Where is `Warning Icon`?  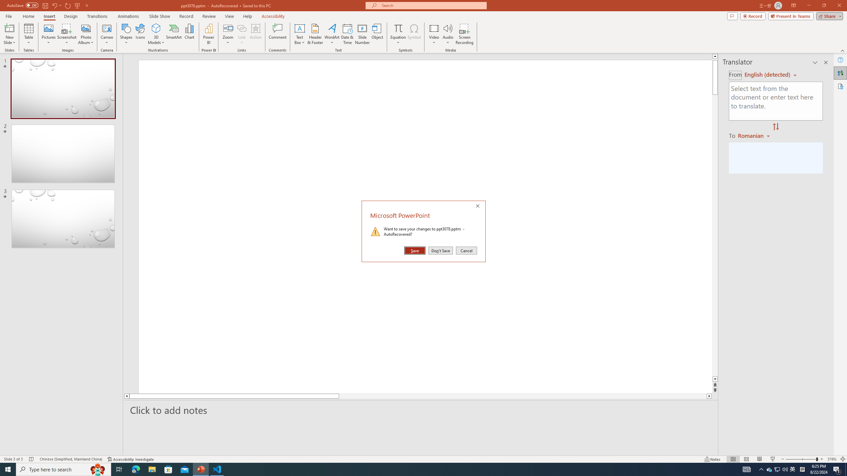
Warning Icon is located at coordinates (376, 231).